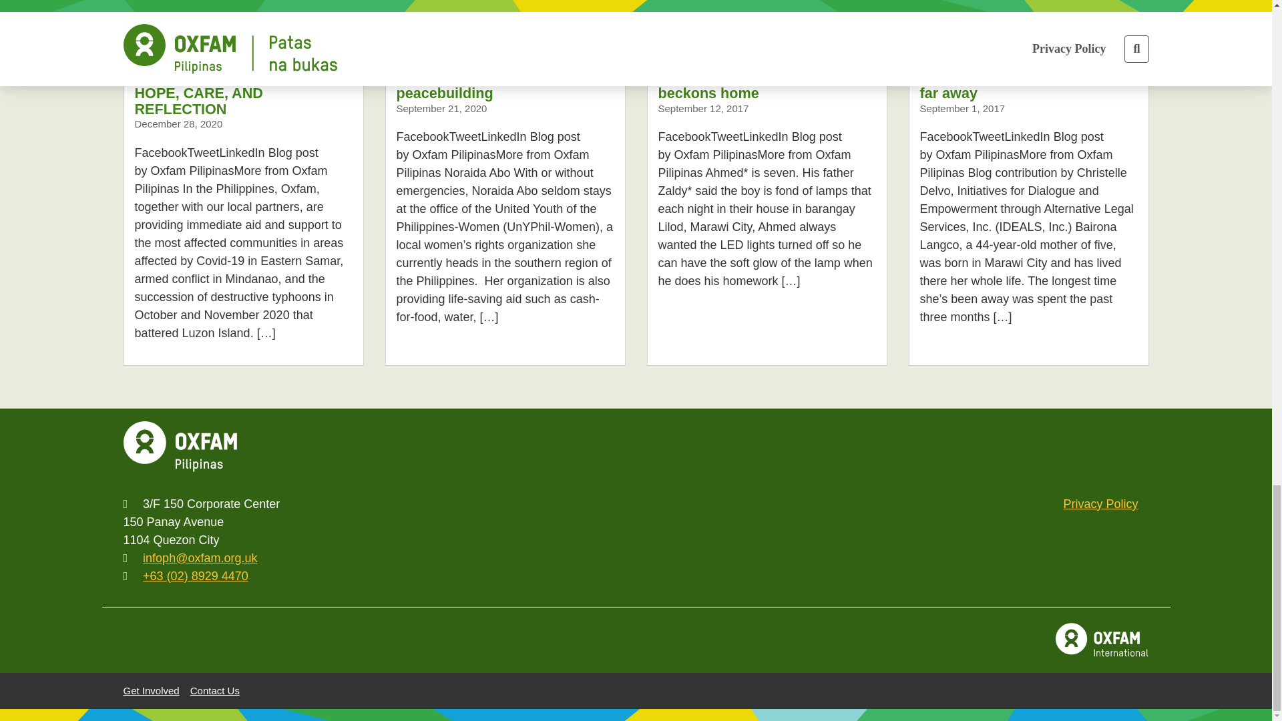  Describe the element at coordinates (179, 446) in the screenshot. I see `home` at that location.